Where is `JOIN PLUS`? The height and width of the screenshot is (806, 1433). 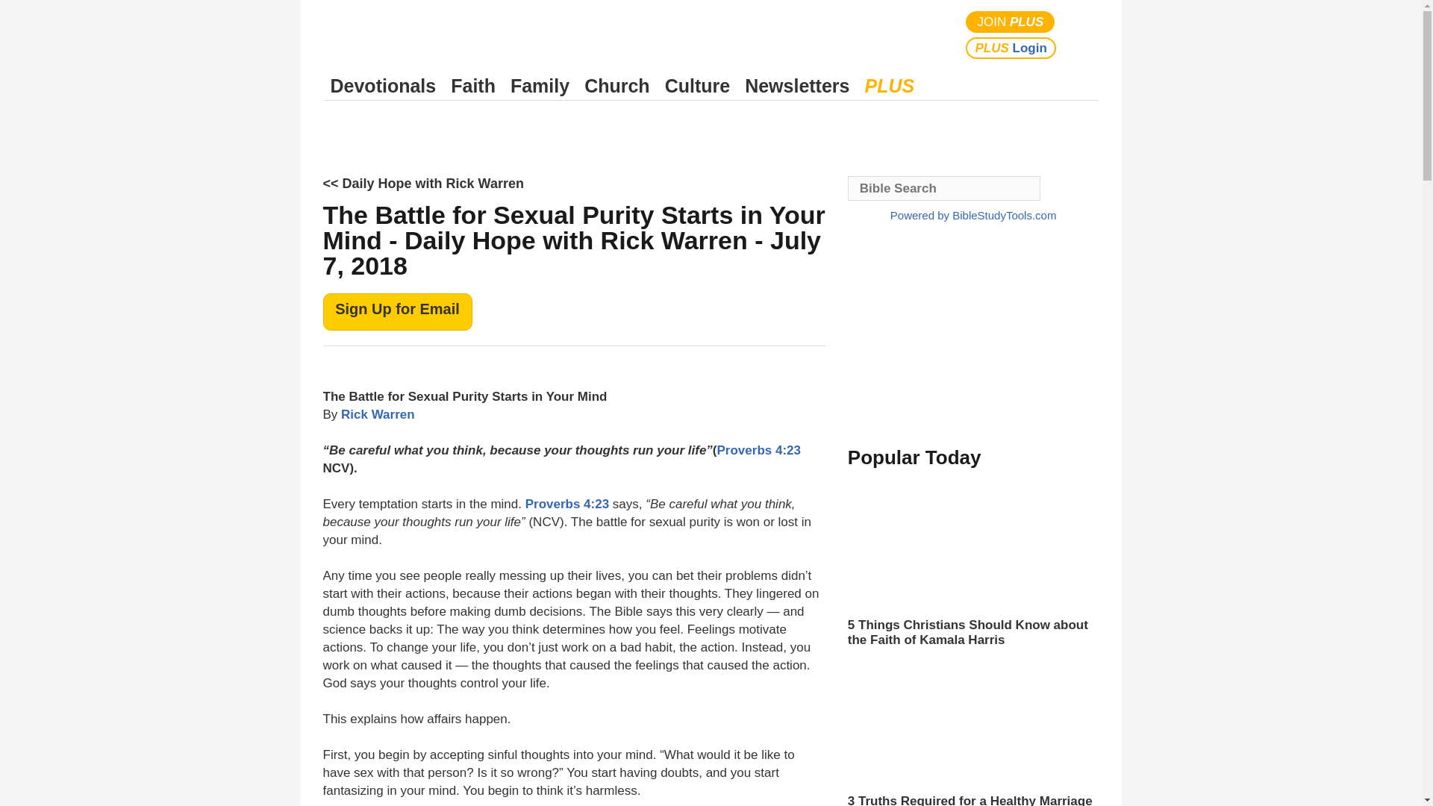
JOIN PLUS is located at coordinates (1011, 22).